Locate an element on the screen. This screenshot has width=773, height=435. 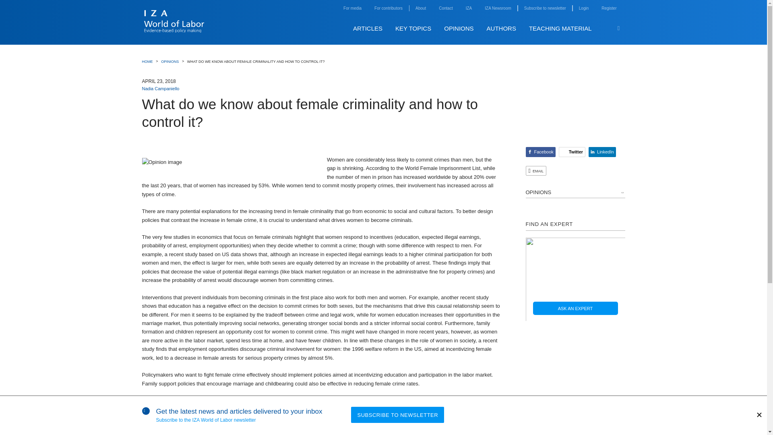
Skip to main content is located at coordinates (631, 20).